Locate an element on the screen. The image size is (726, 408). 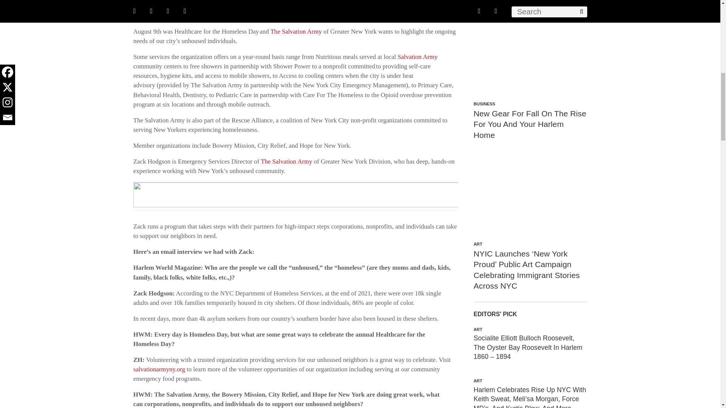
The Salvation Army is located at coordinates (286, 161).